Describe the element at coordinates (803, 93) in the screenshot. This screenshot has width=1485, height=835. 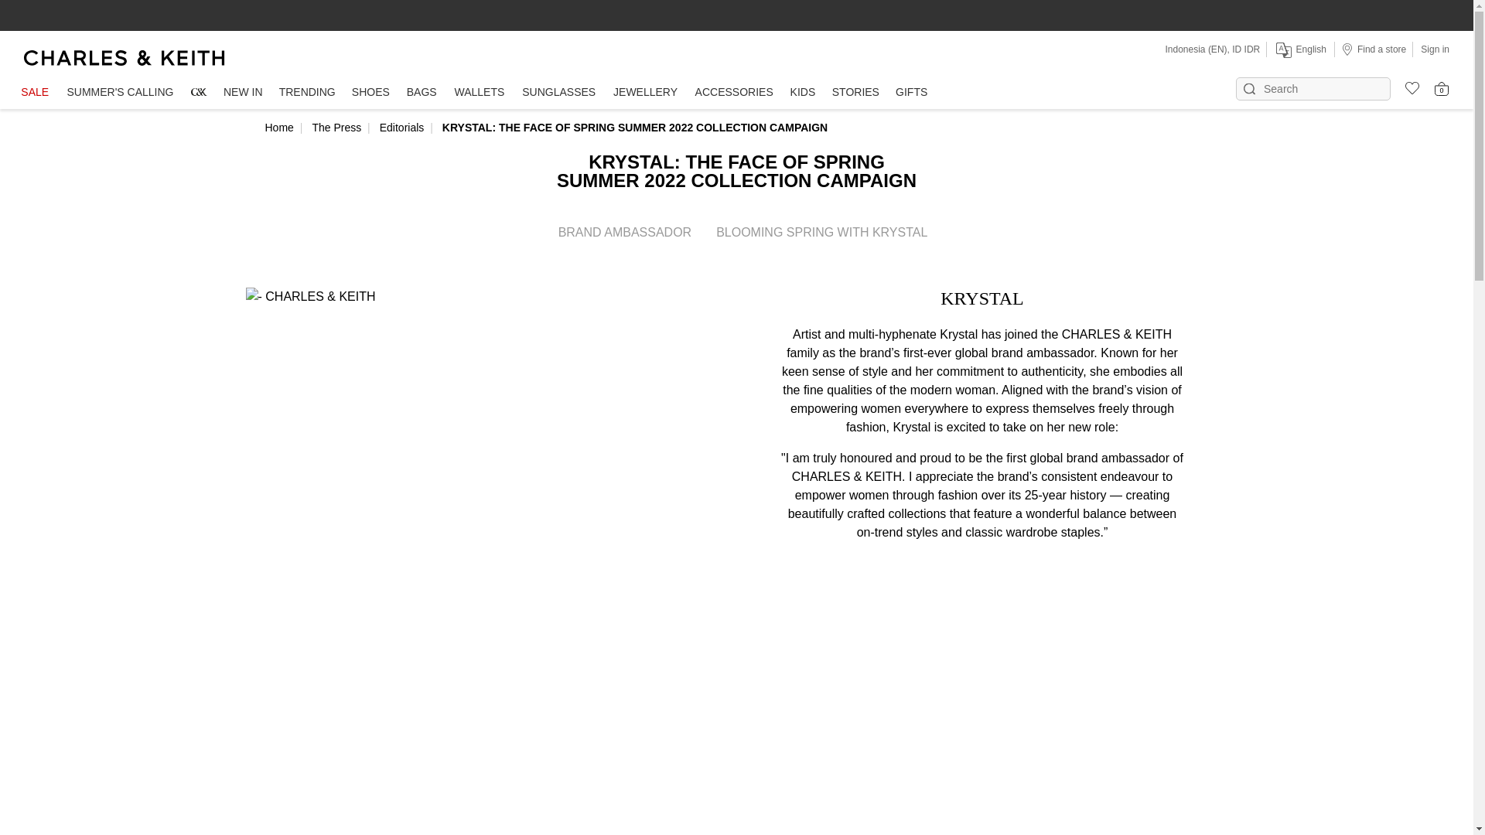
I see `KIDS` at that location.